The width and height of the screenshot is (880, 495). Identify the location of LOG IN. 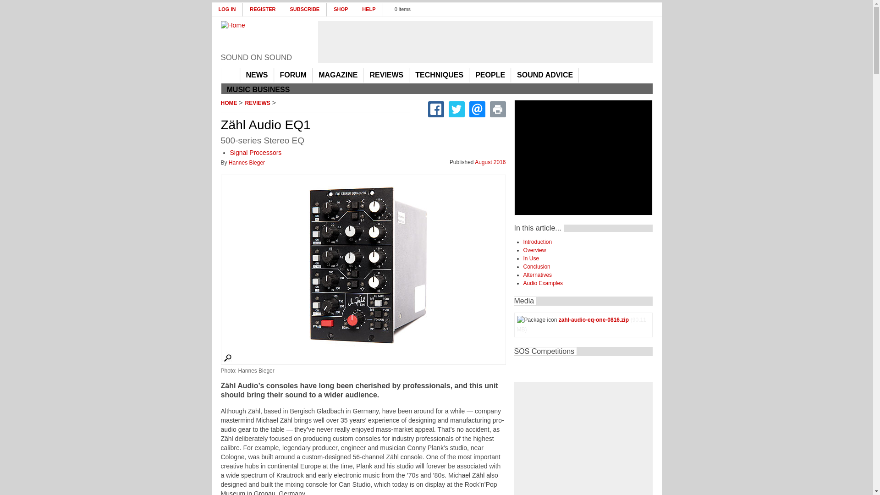
(227, 9).